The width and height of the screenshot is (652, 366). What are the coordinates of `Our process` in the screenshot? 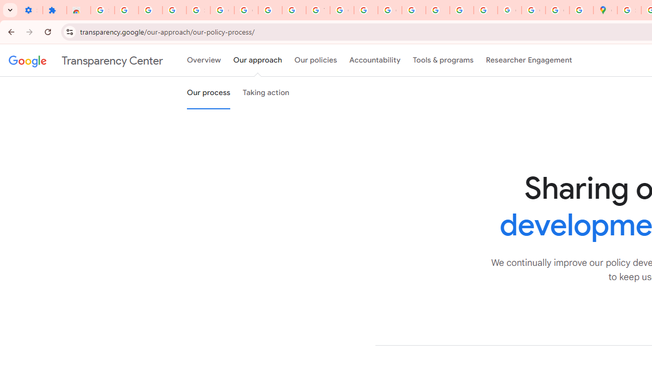 It's located at (208, 93).